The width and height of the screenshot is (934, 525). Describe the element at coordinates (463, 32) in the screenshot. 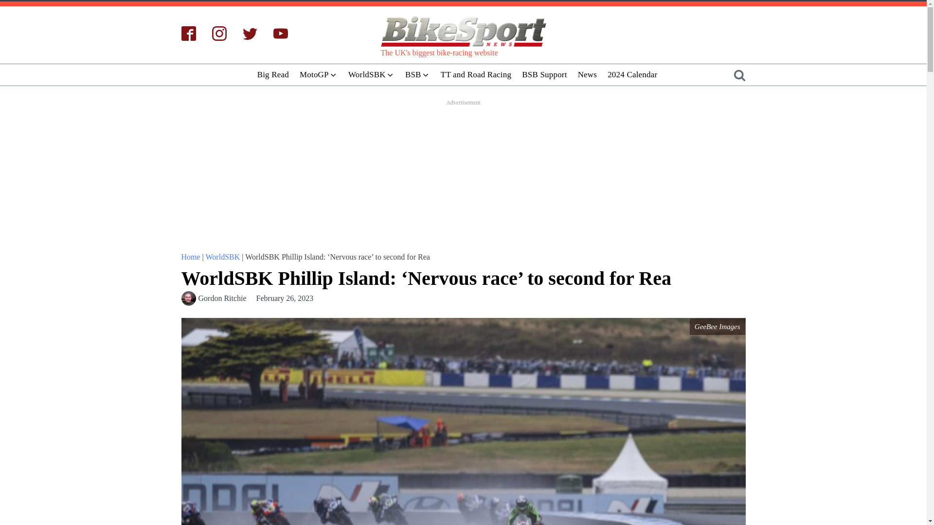

I see `The UK's biggest bike-racing website` at that location.